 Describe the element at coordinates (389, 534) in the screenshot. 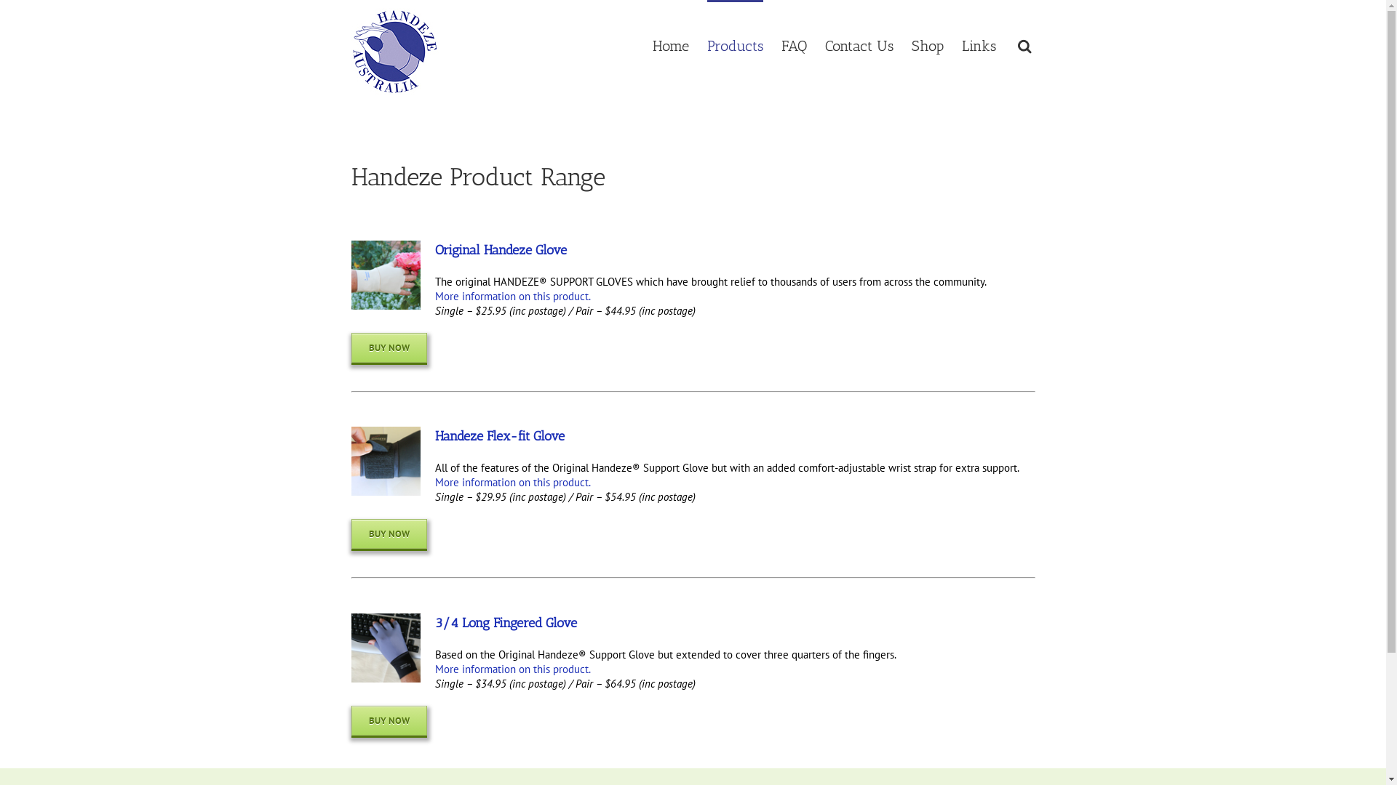

I see `BUY NOW` at that location.